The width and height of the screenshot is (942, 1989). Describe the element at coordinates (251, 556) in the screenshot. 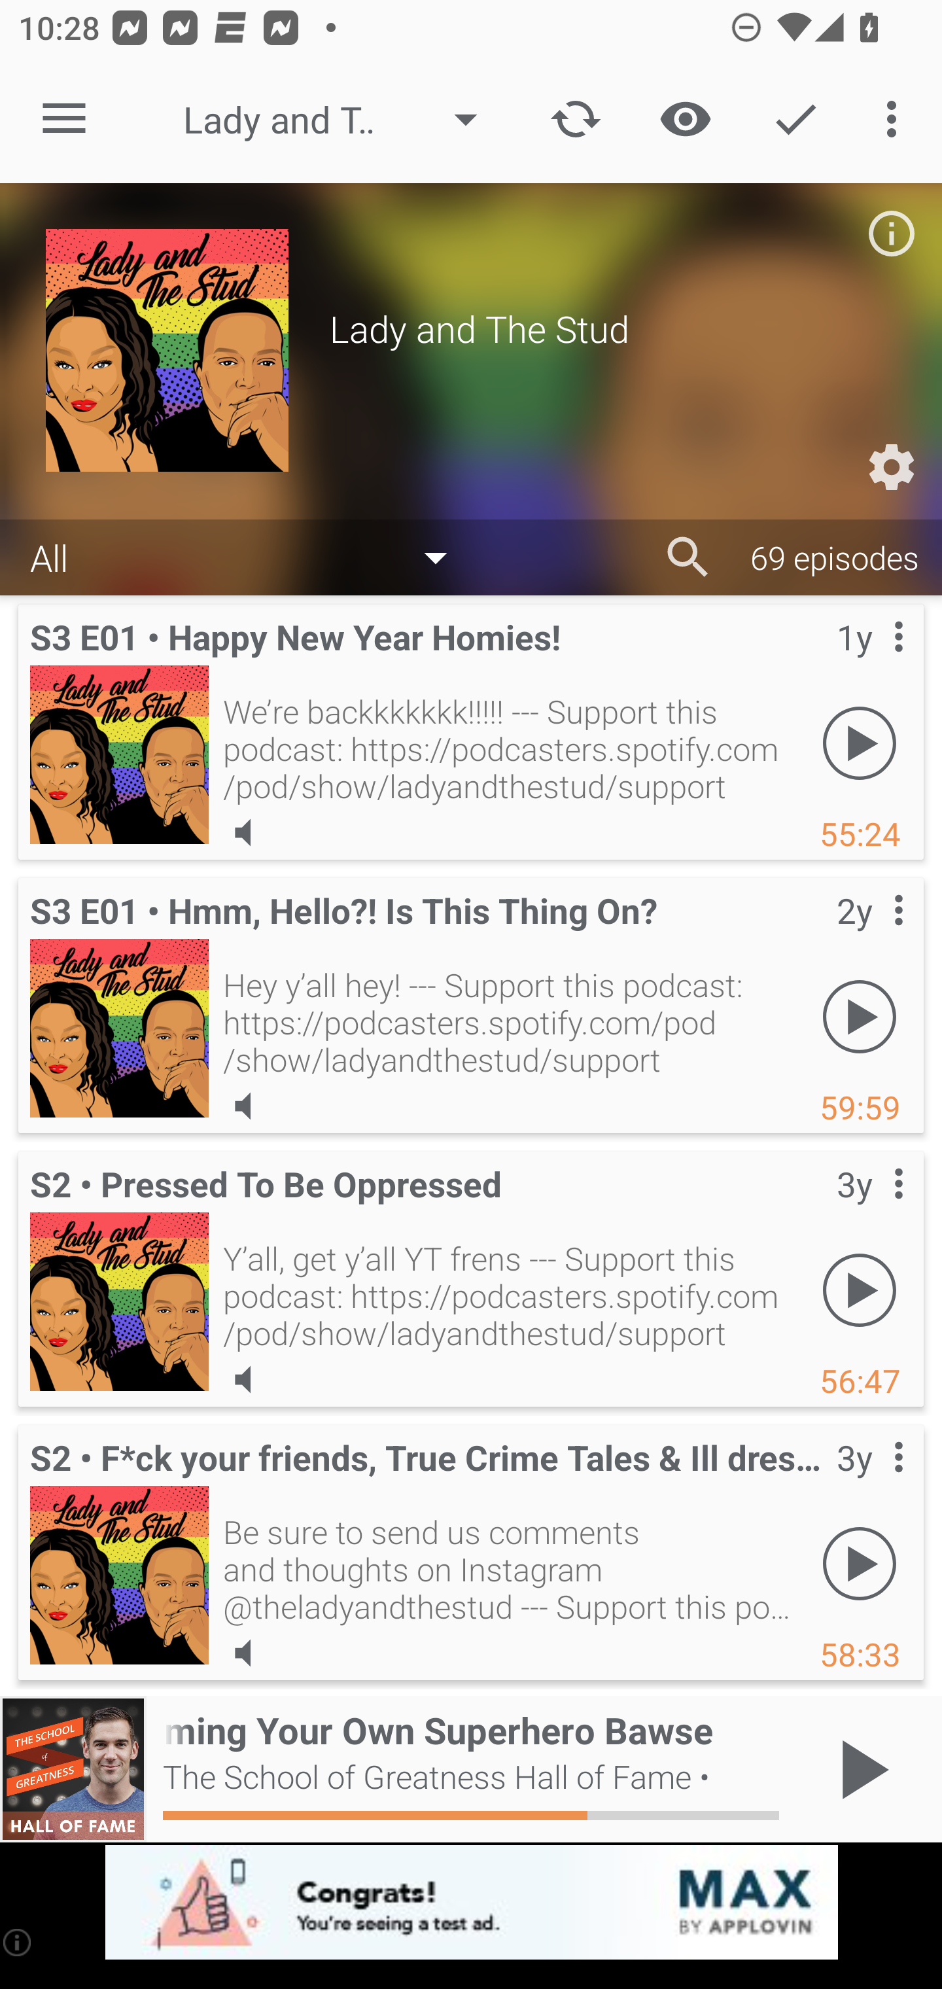

I see `All` at that location.